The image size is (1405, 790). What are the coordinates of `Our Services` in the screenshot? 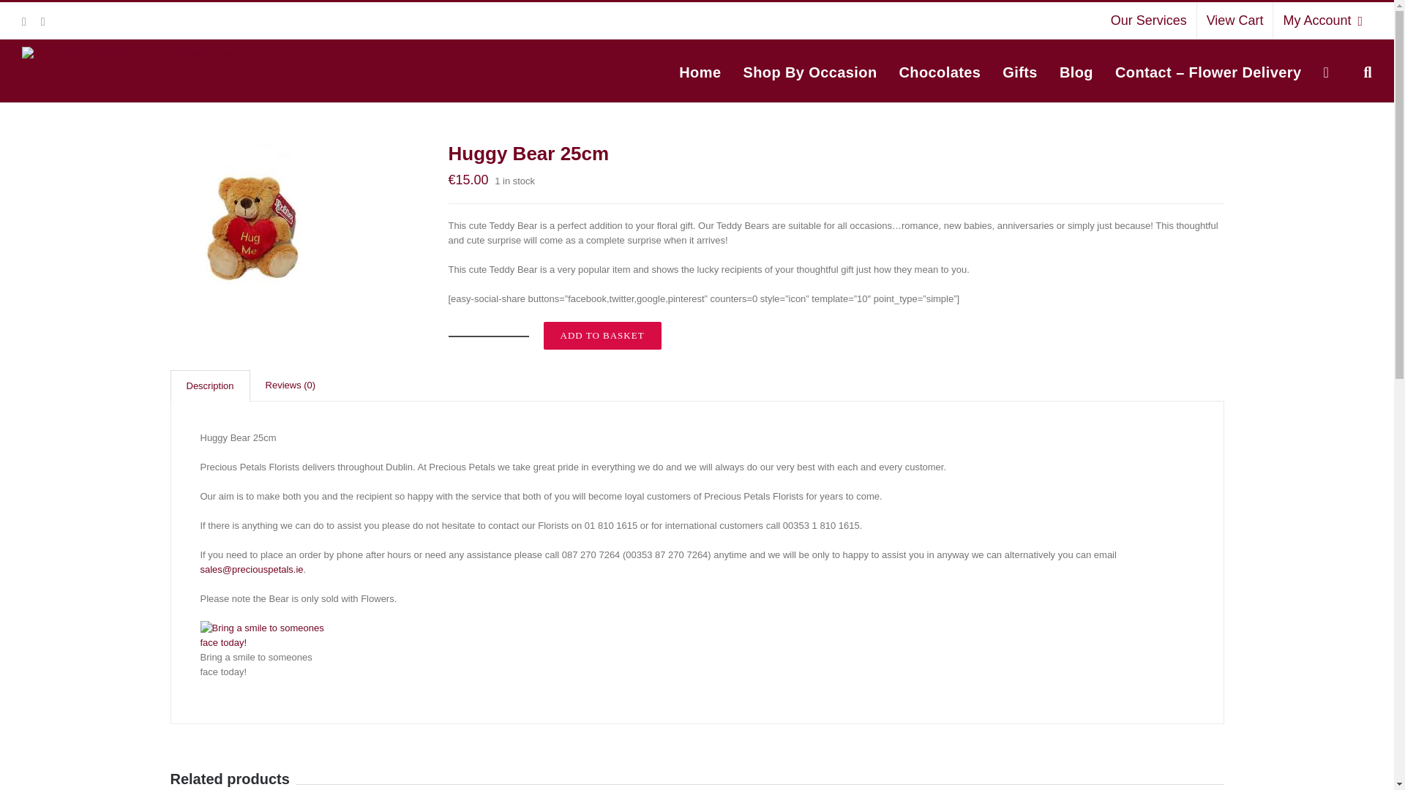 It's located at (1149, 20).